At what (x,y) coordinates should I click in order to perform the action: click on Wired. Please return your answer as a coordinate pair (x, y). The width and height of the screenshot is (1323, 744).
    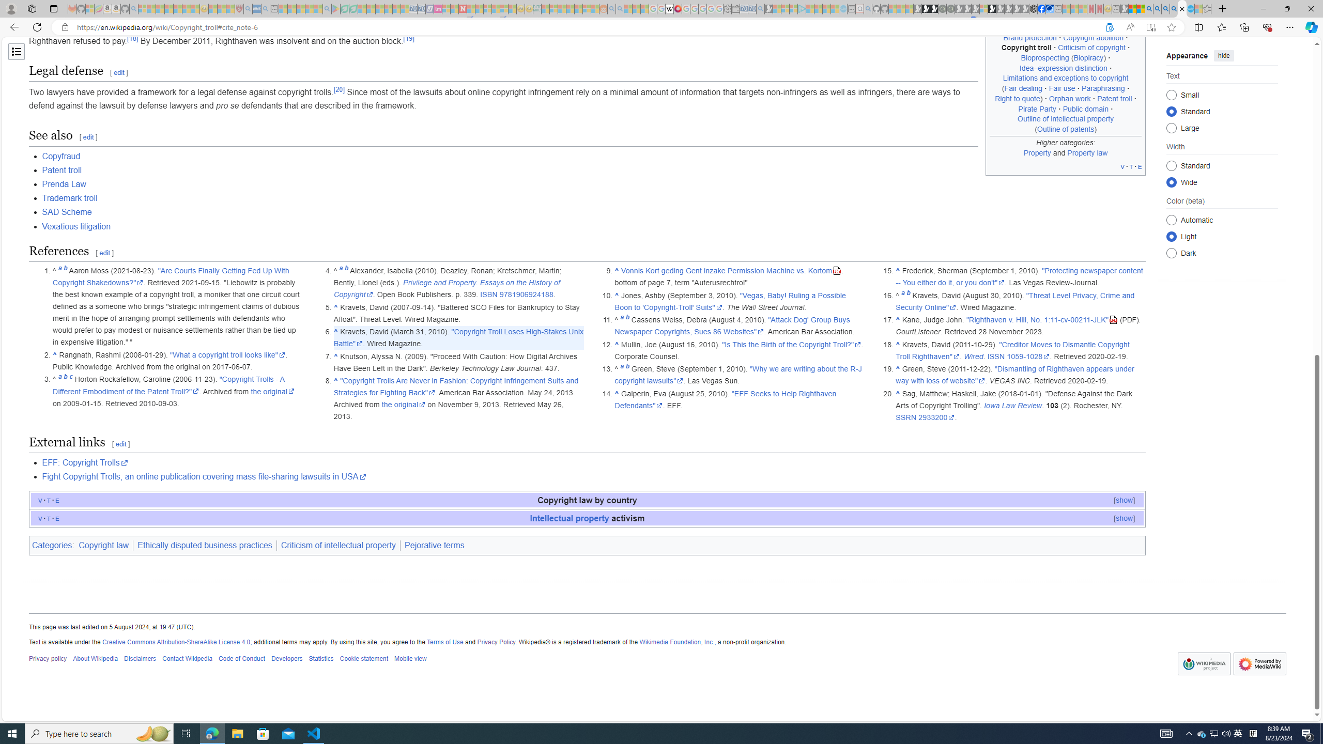
    Looking at the image, I should click on (974, 357).